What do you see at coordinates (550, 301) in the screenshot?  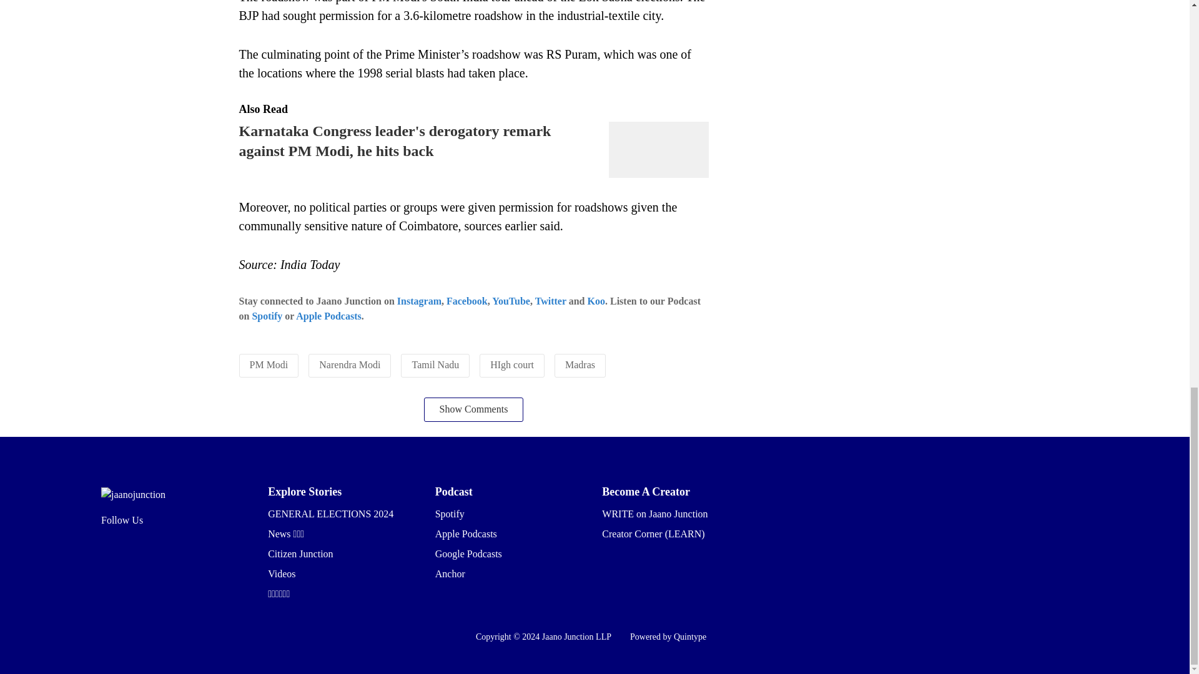 I see `Twitter` at bounding box center [550, 301].